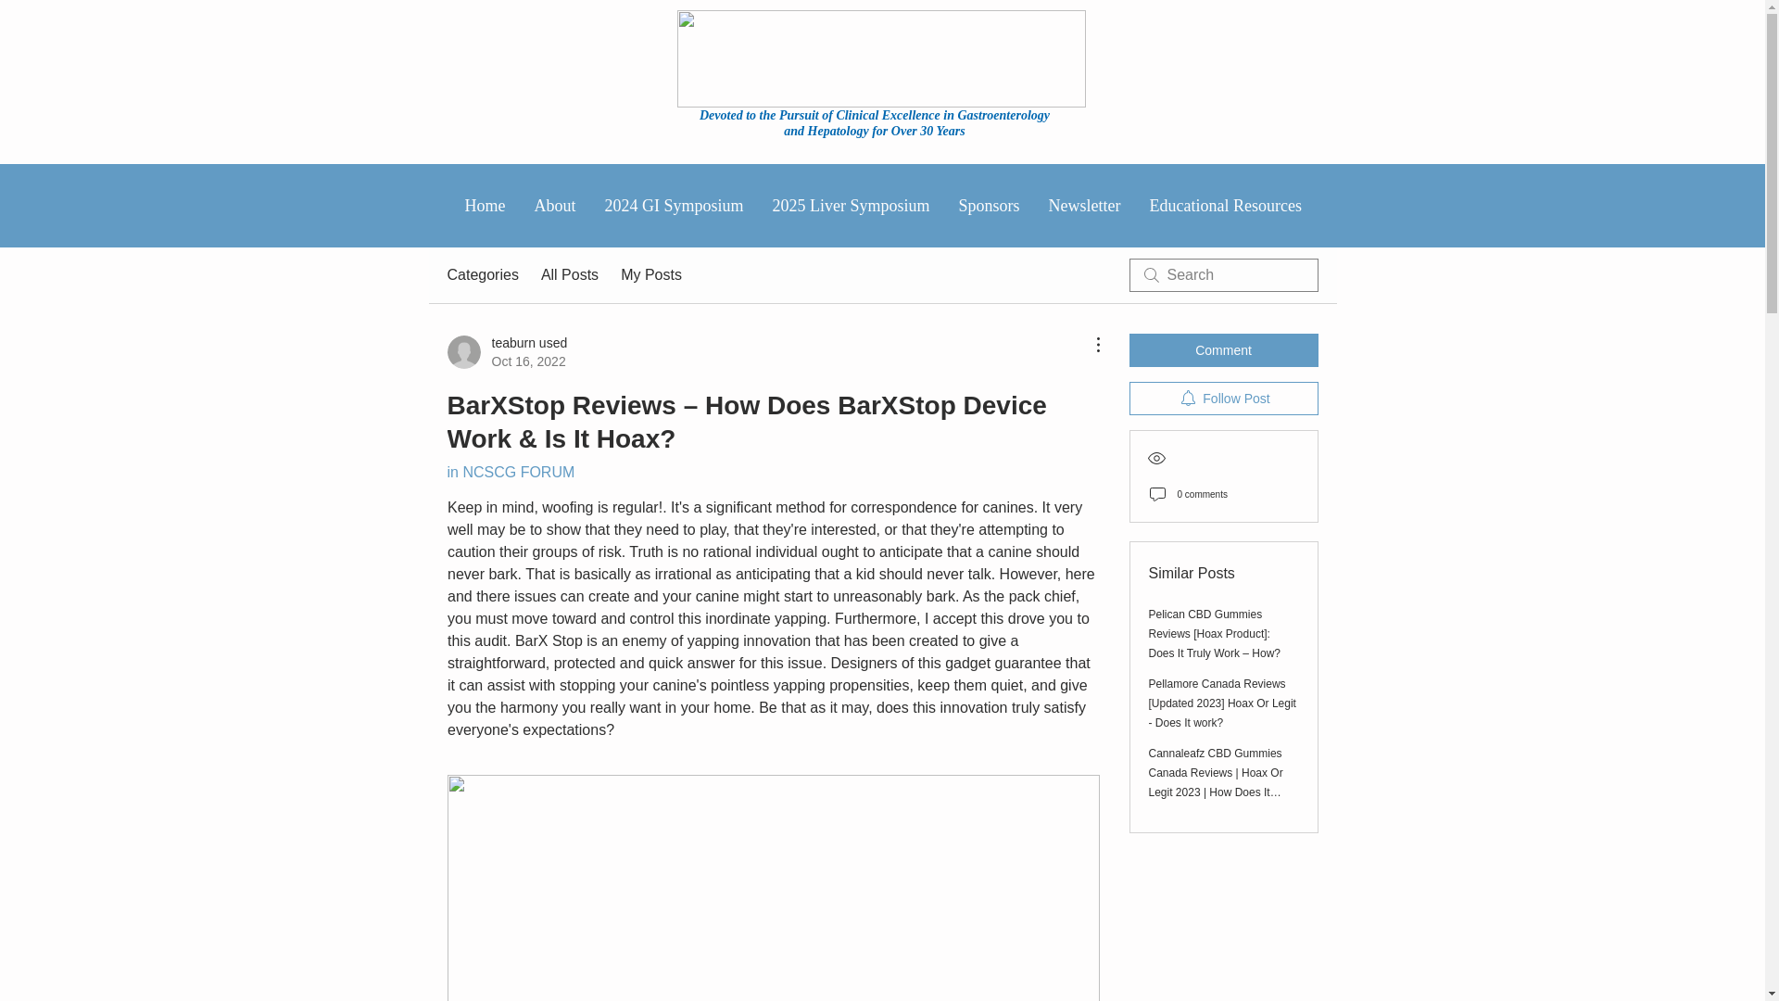 This screenshot has width=1779, height=1001. I want to click on Newsletter, so click(1084, 206).